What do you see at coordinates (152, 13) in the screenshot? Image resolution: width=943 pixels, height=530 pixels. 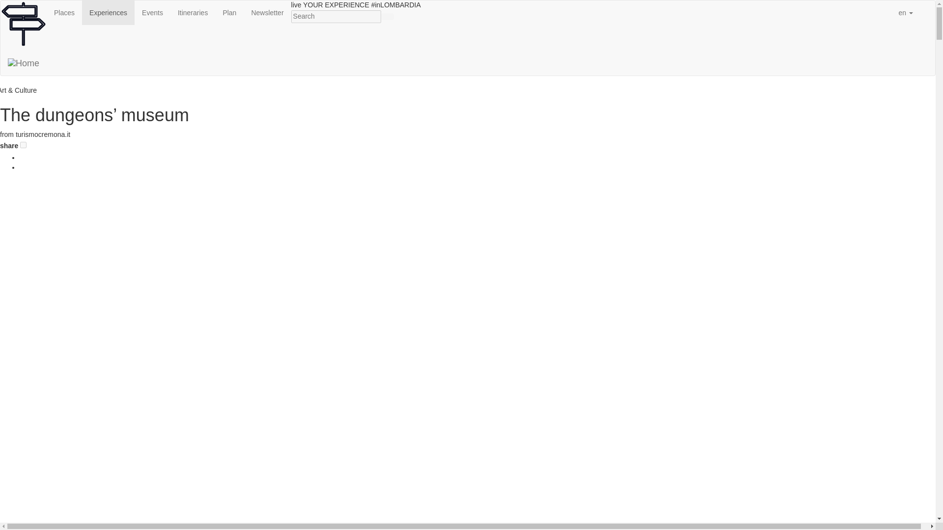 I see `Events` at bounding box center [152, 13].